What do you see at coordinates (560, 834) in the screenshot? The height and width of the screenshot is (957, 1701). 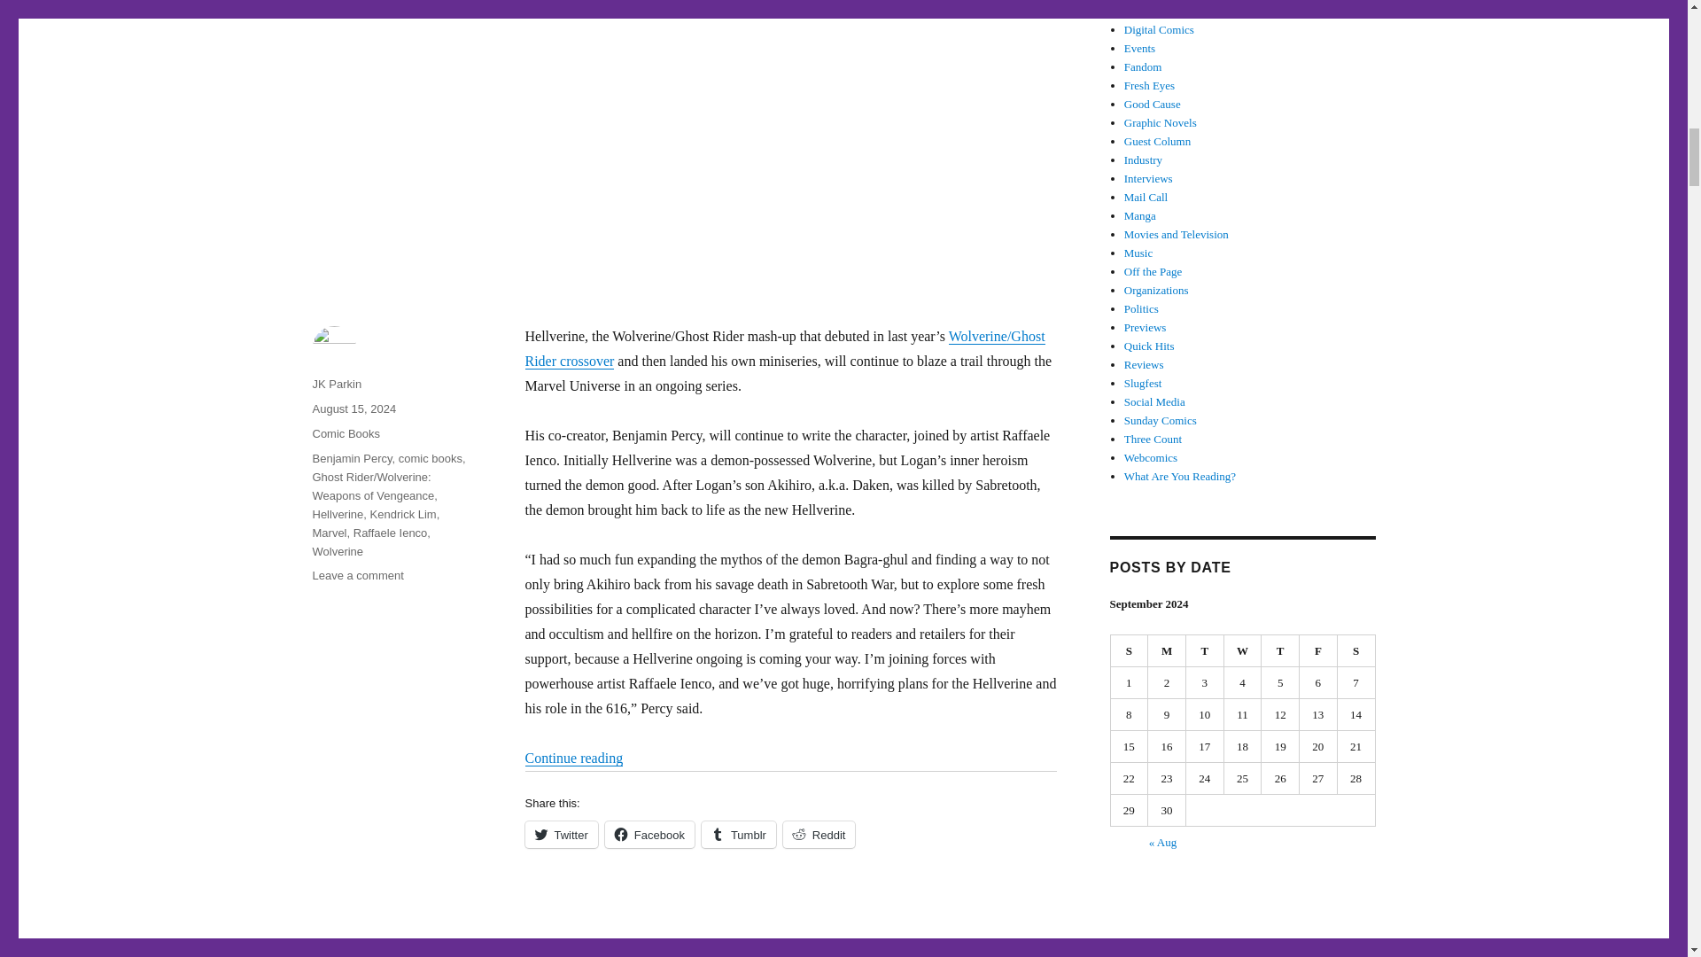 I see `Twitter` at bounding box center [560, 834].